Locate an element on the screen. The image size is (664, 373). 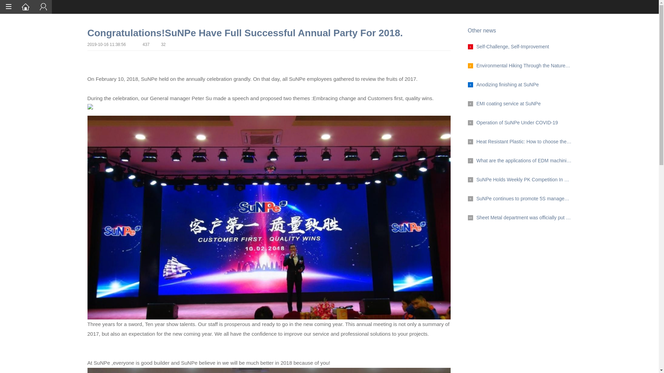
SuNPe Holds Weekly PK Competition In Production Workshop is located at coordinates (519, 180).